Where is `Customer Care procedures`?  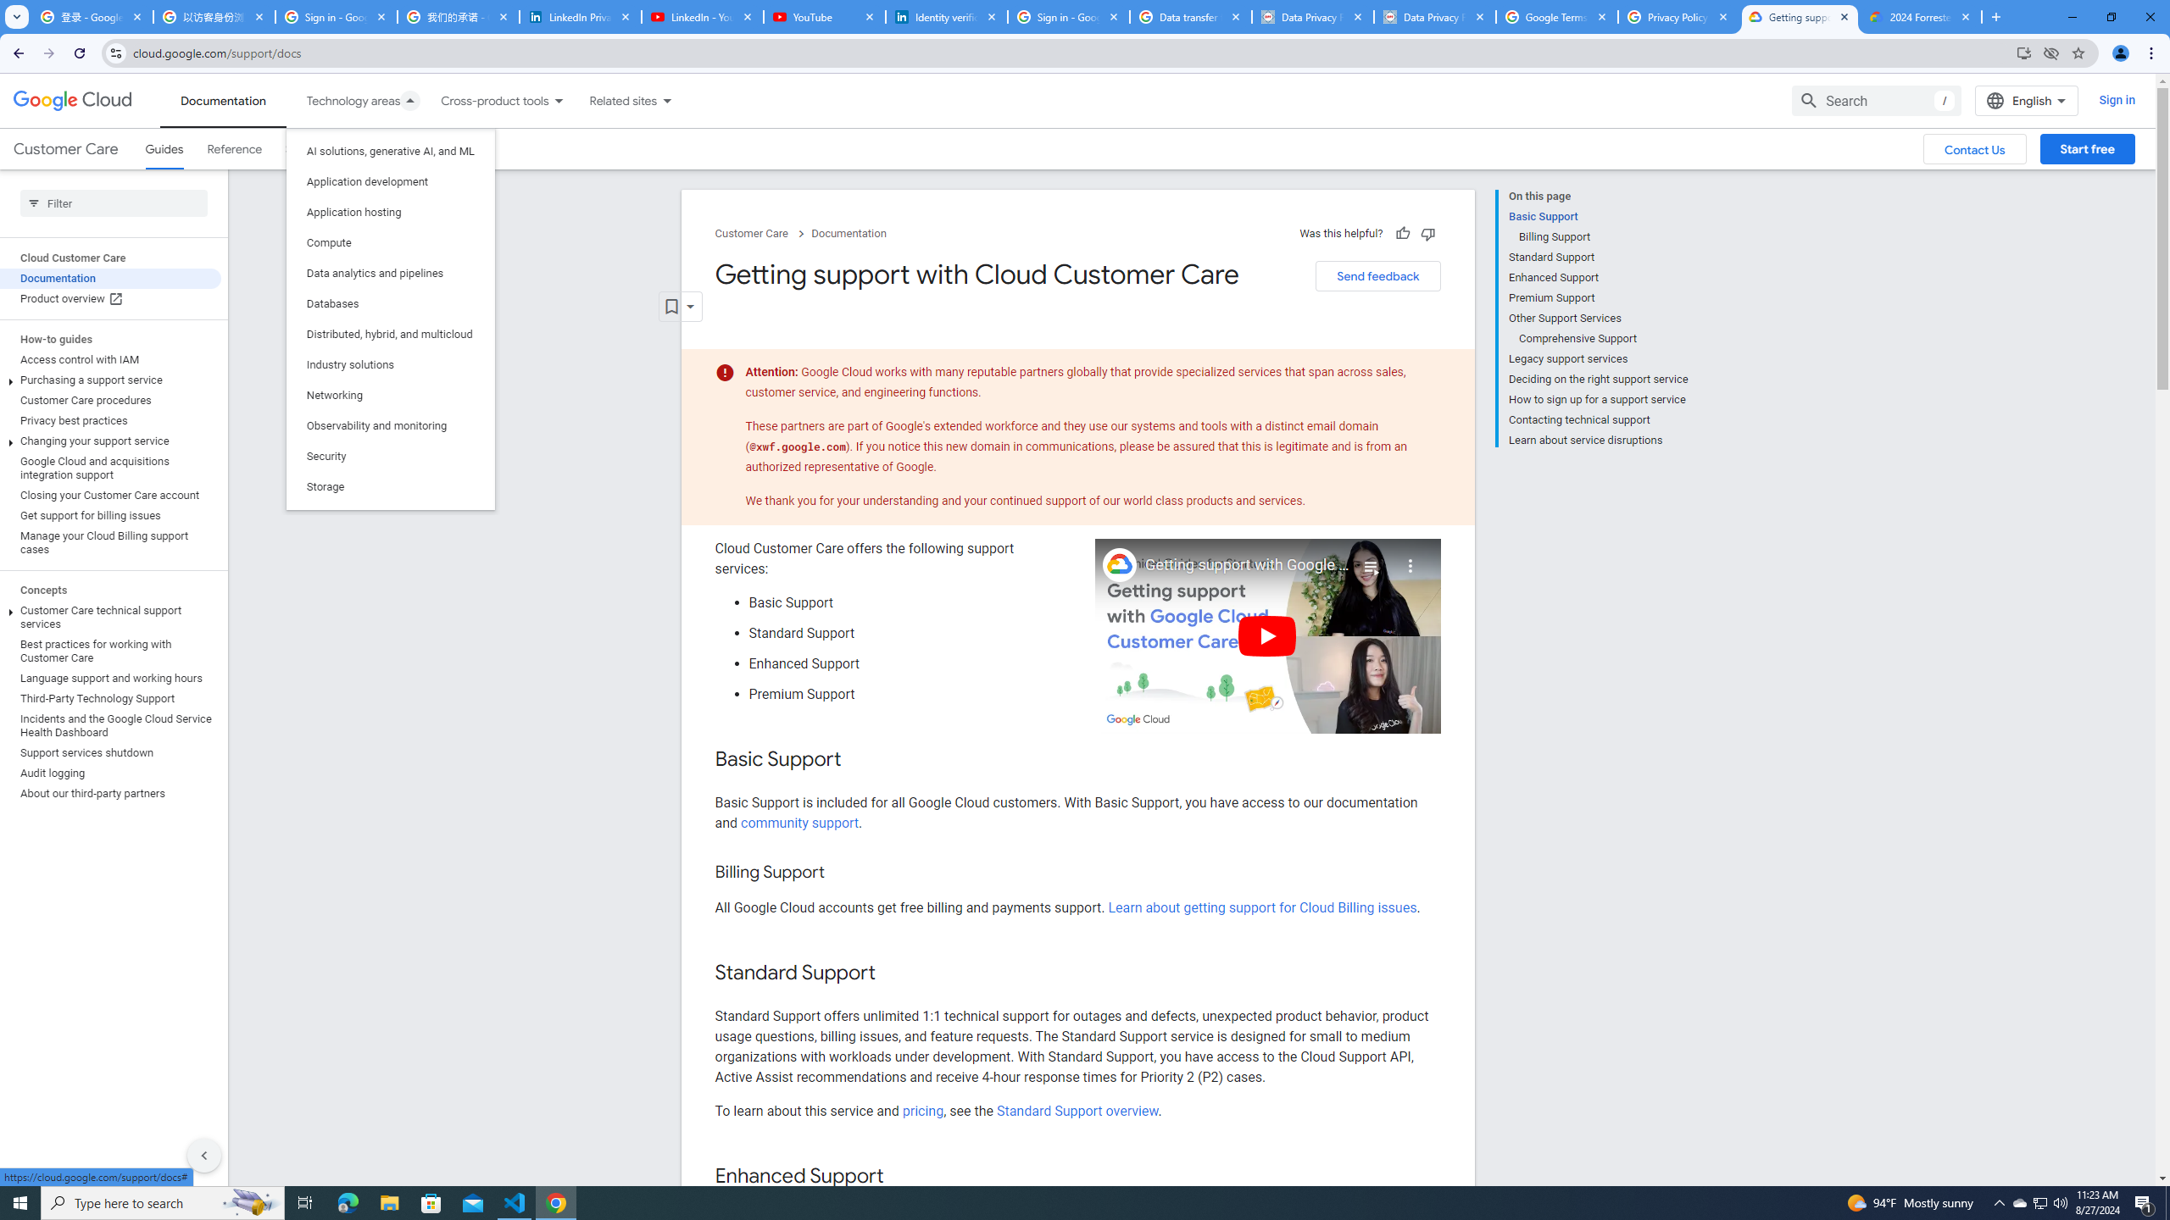
Customer Care procedures is located at coordinates (110, 400).